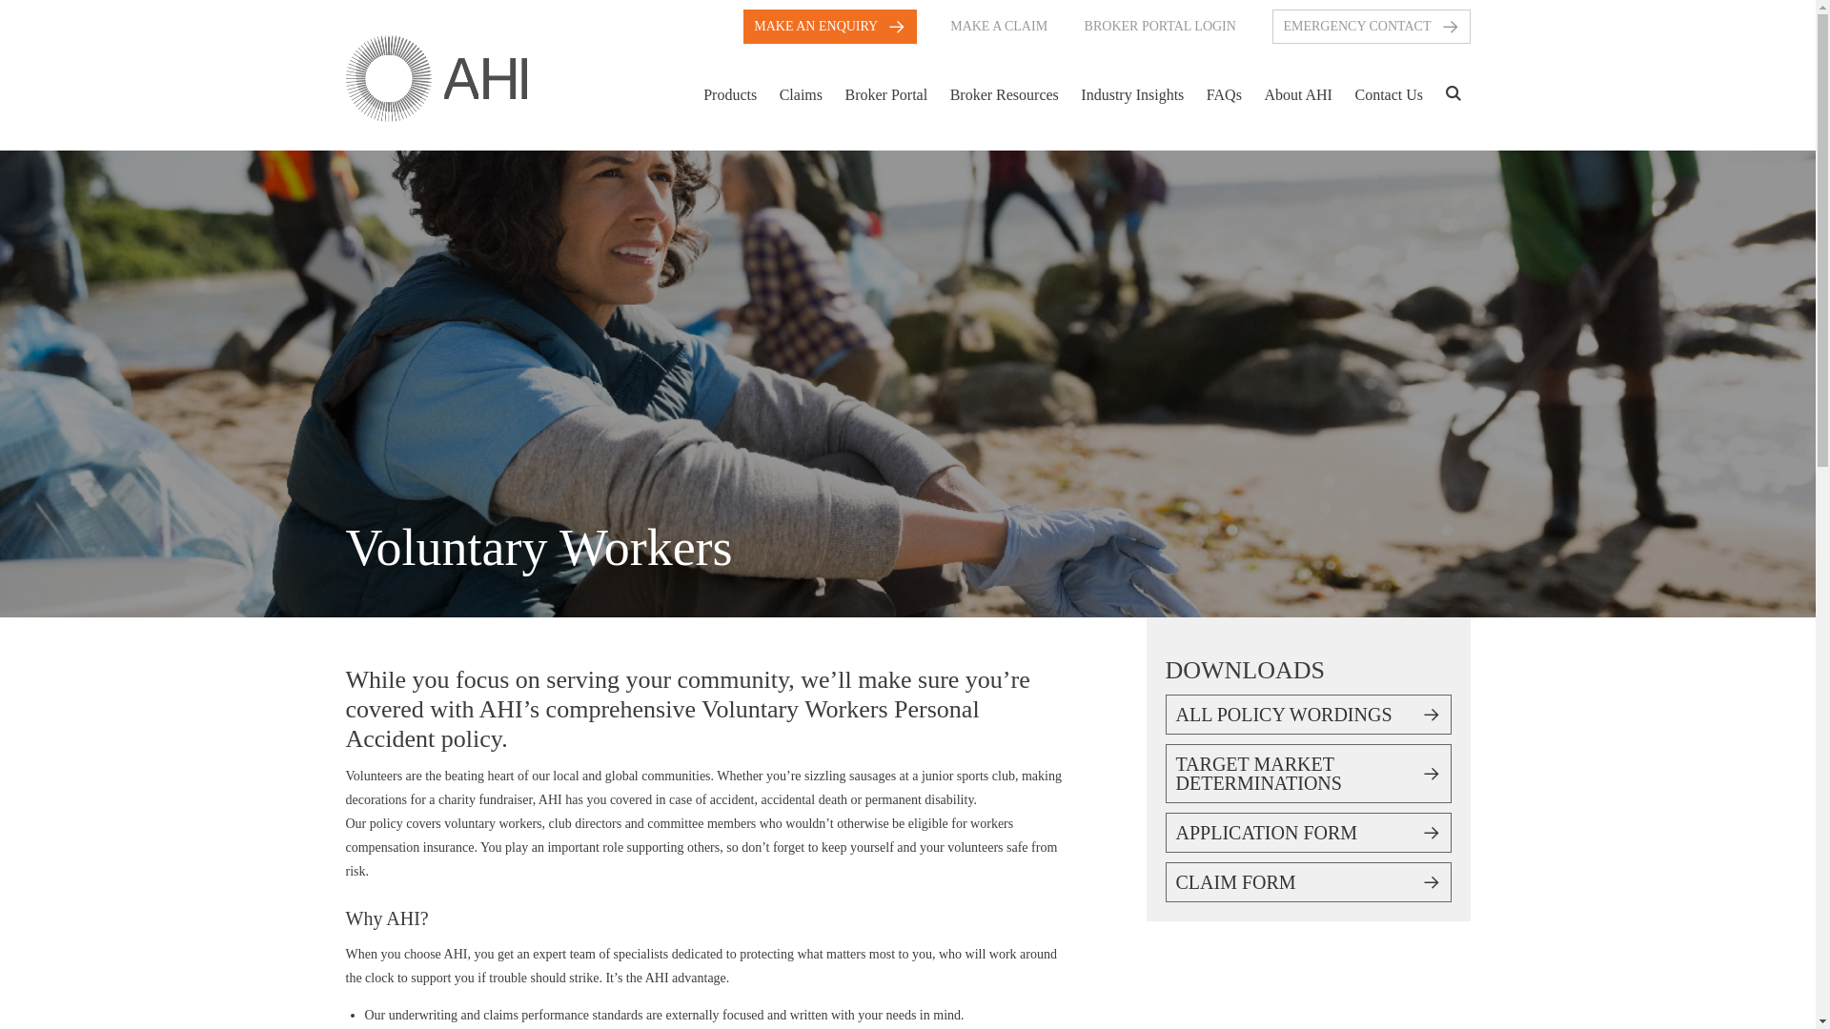  What do you see at coordinates (1308, 774) in the screenshot?
I see `TARGET MARKET DETERMINATIONS` at bounding box center [1308, 774].